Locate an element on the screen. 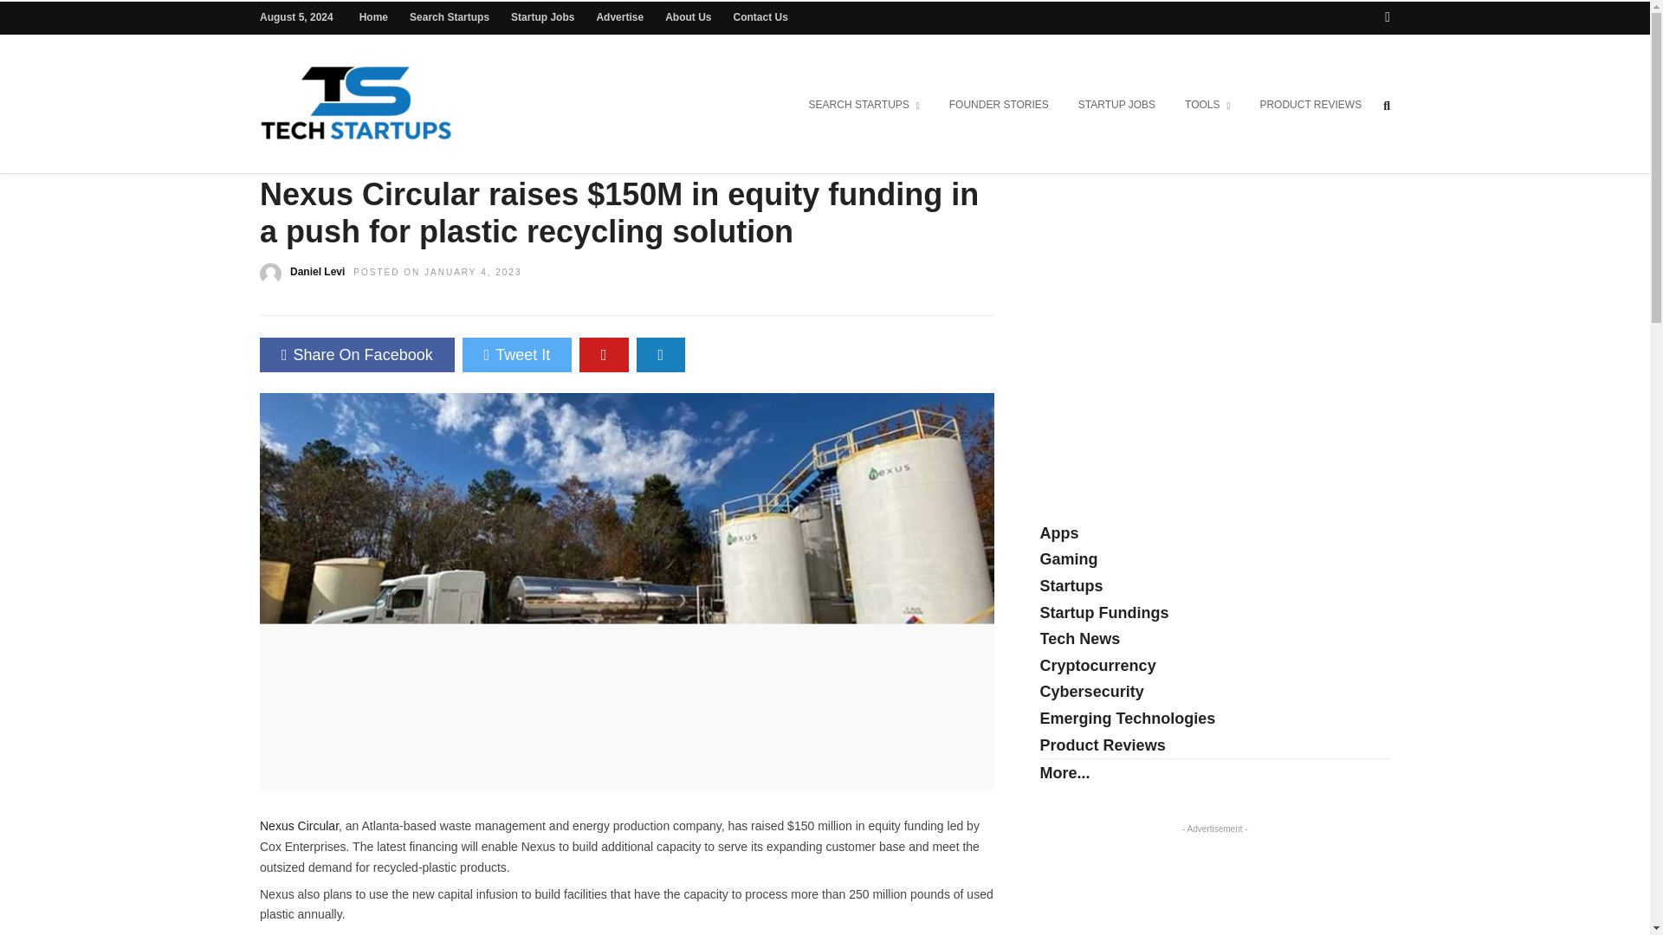 This screenshot has height=935, width=1663. TOOLS is located at coordinates (1207, 106).